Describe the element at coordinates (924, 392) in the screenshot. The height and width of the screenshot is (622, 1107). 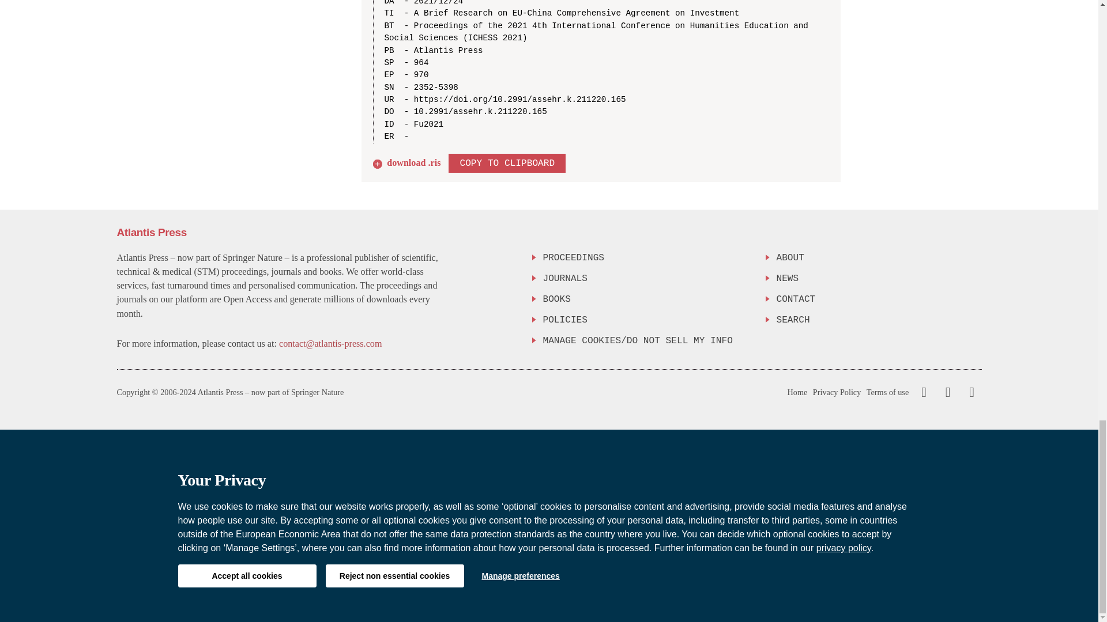
I see `Facebook` at that location.